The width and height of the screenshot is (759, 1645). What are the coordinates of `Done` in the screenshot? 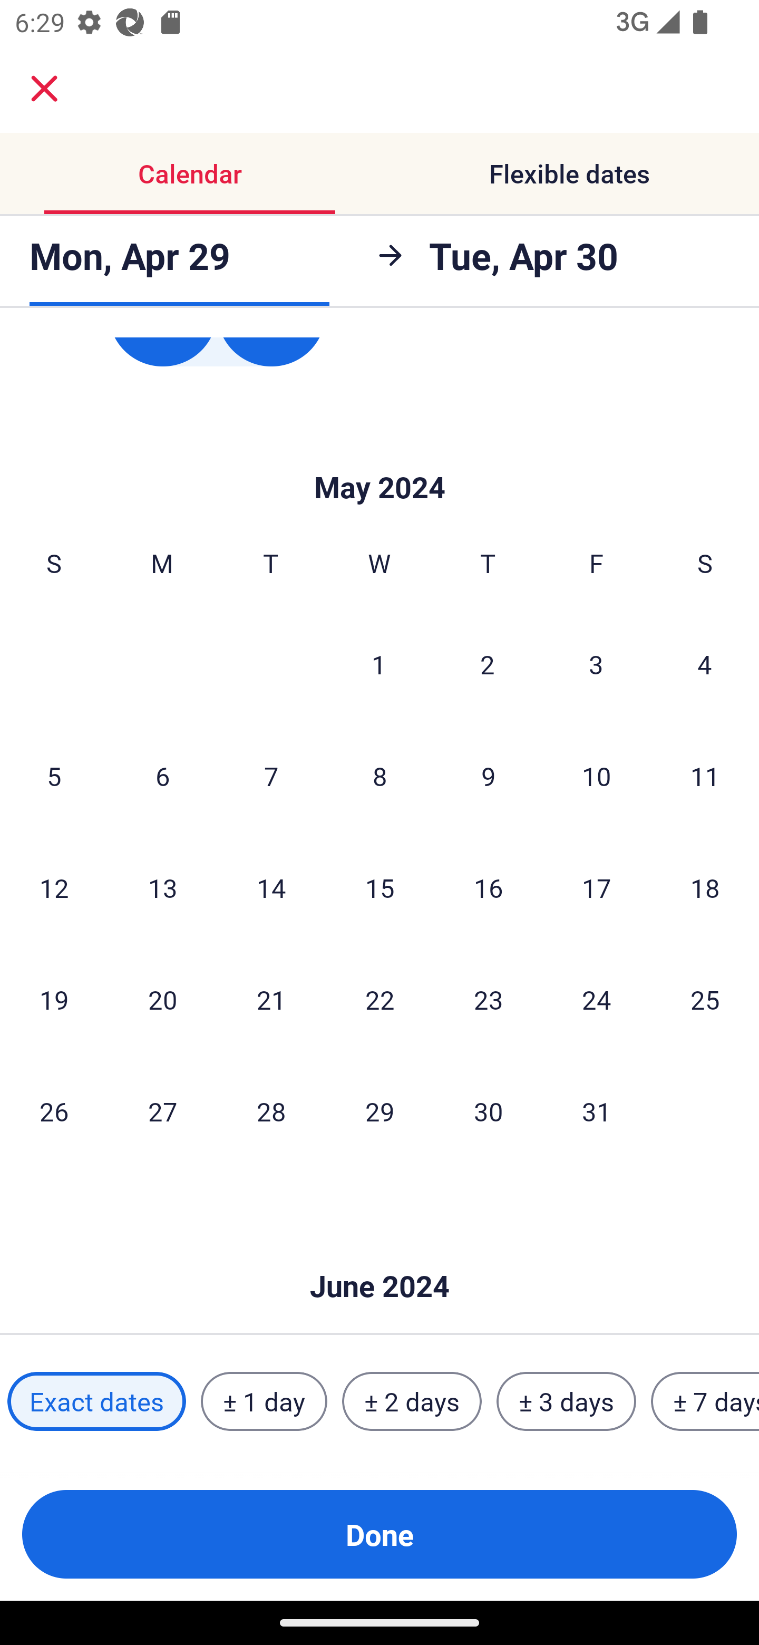 It's located at (379, 1534).